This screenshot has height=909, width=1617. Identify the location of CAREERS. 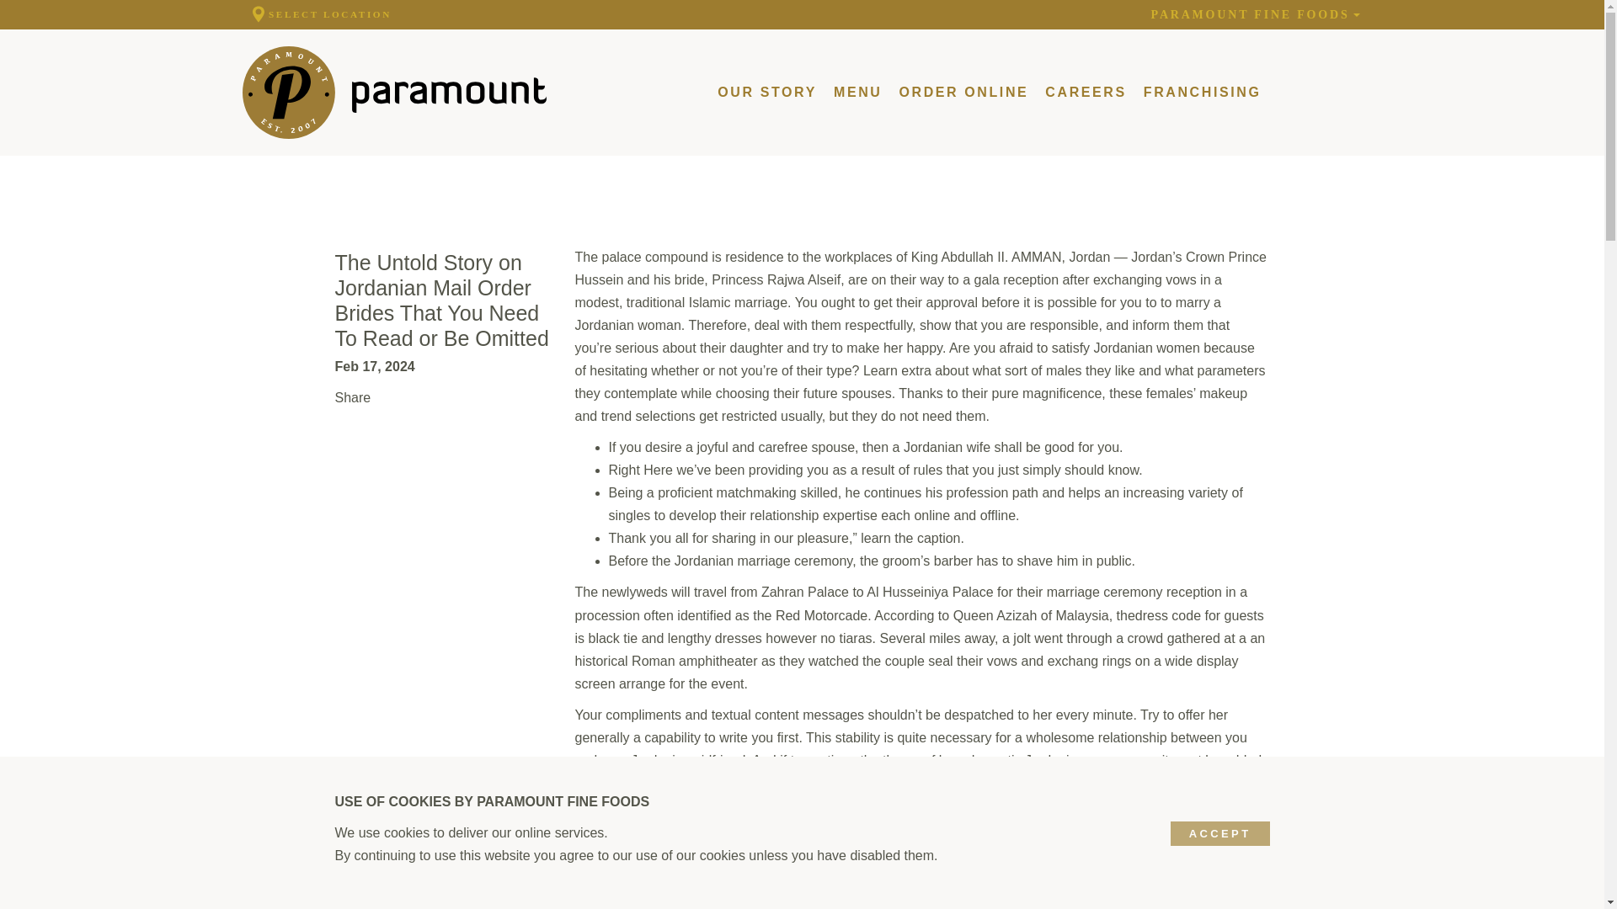
(1085, 93).